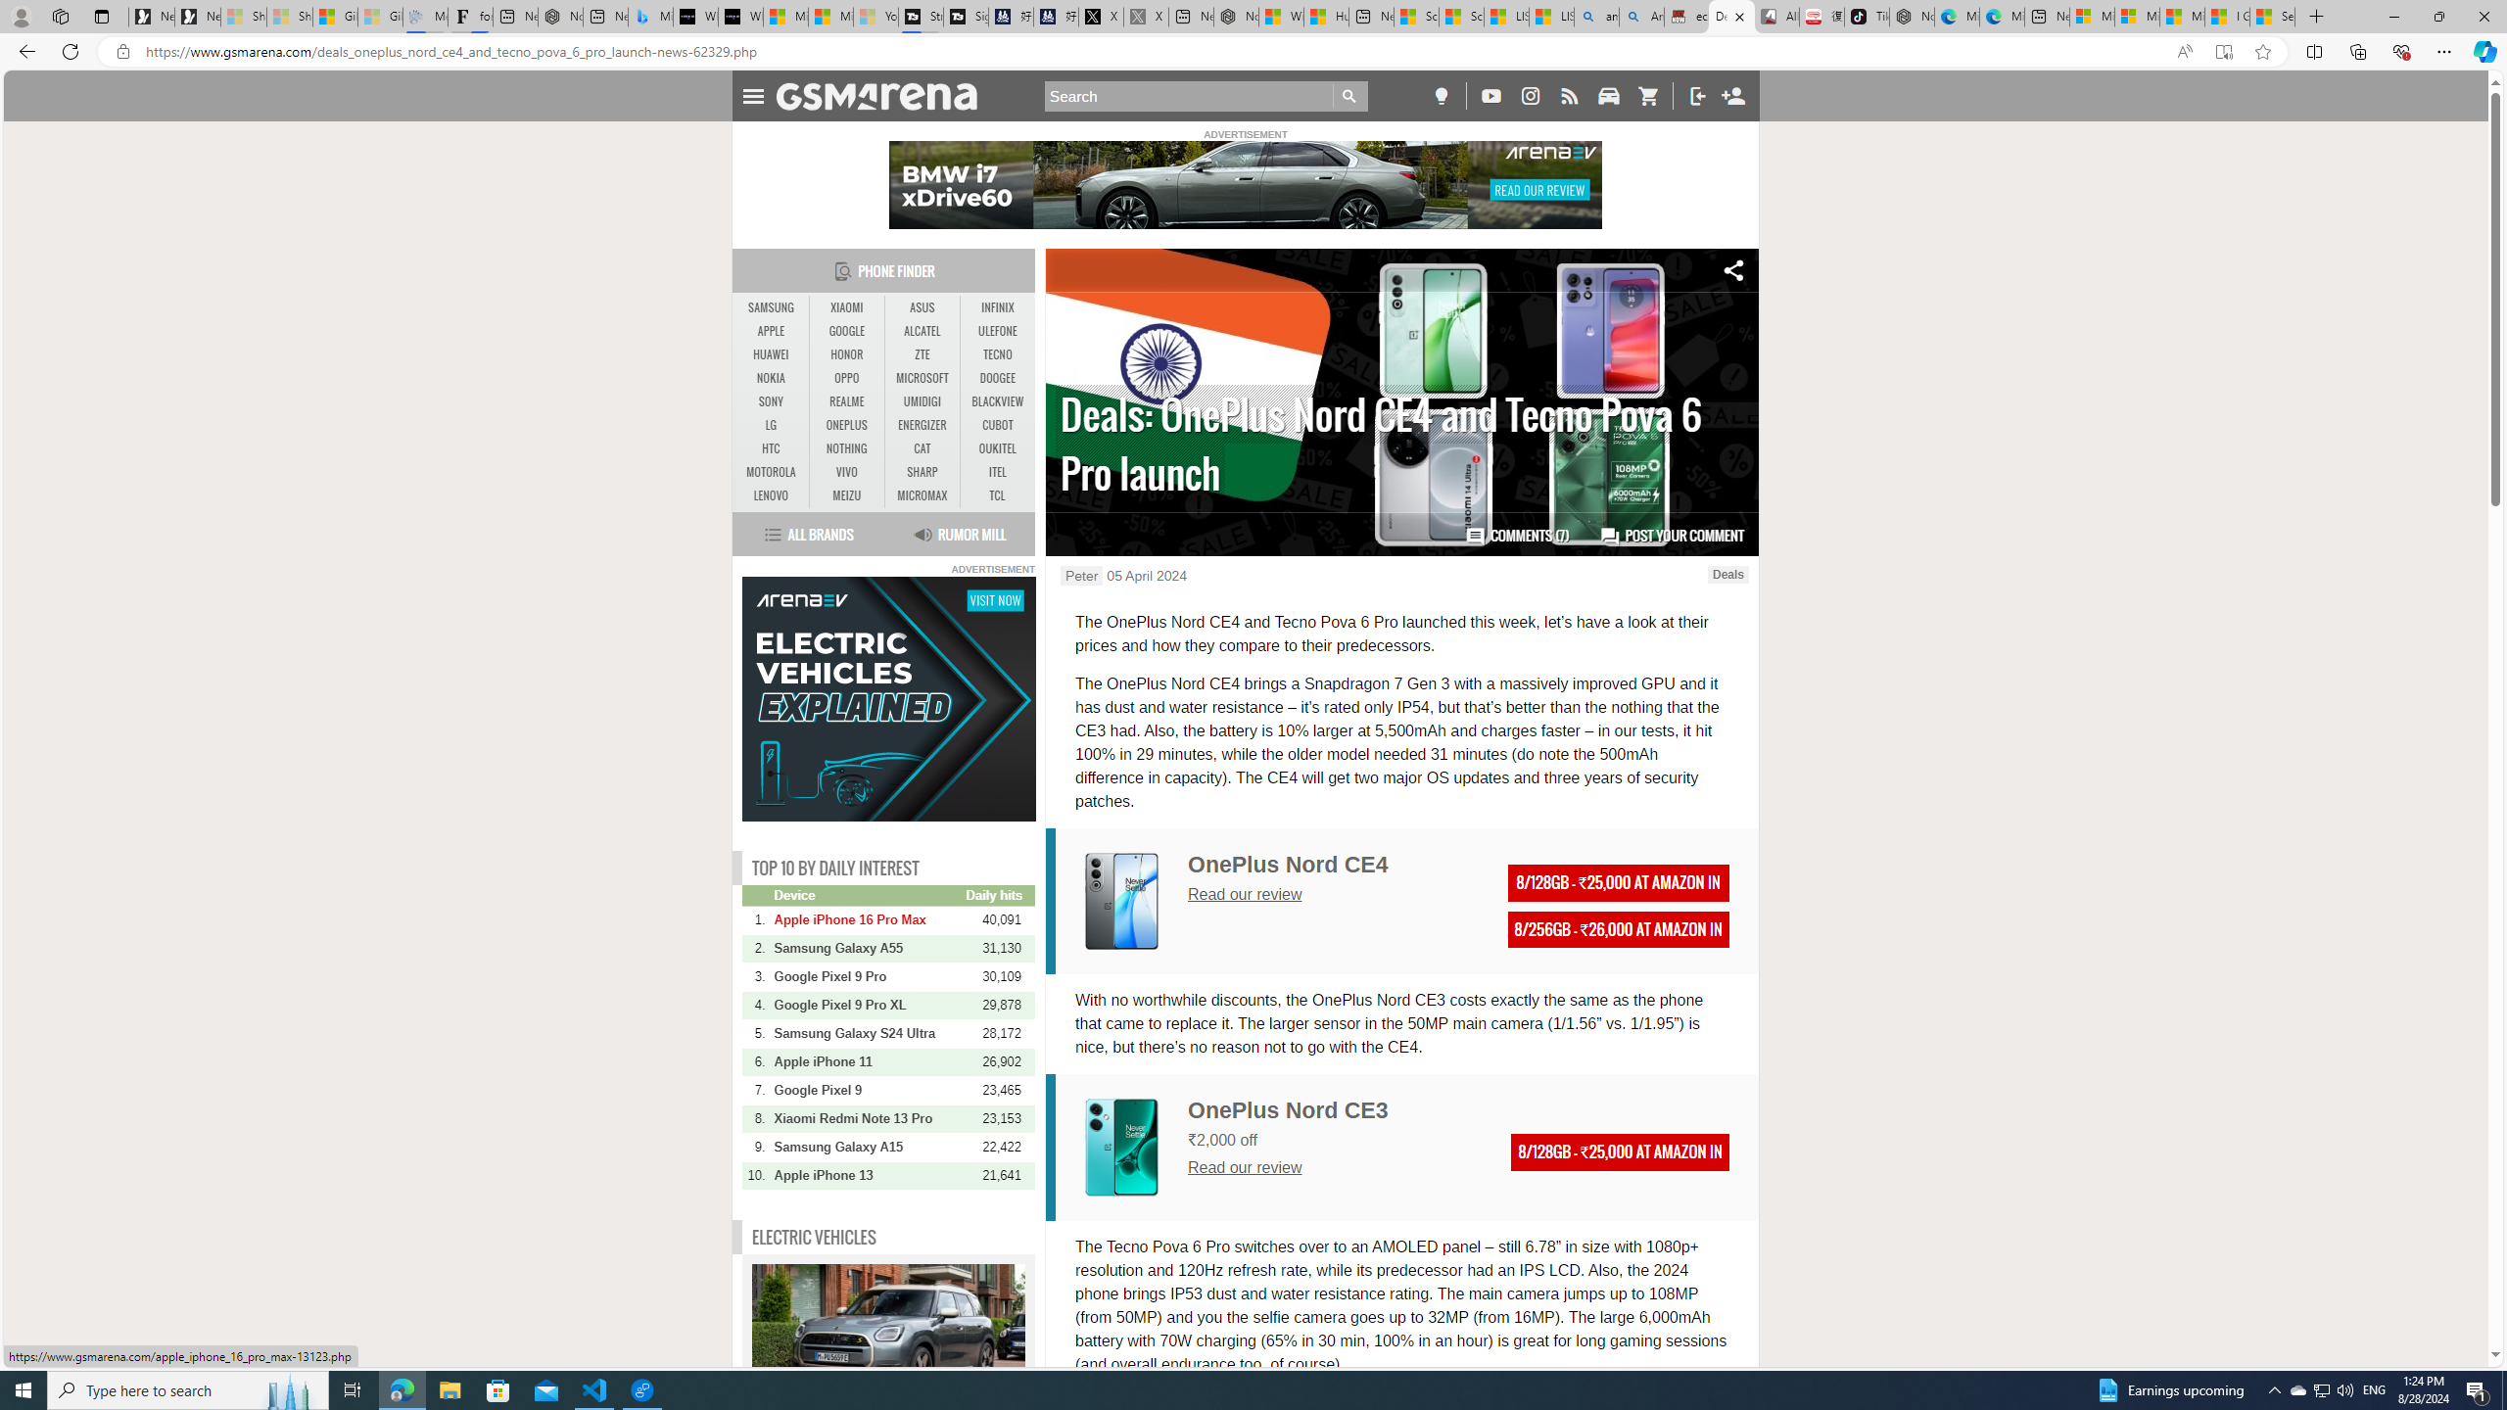 The height and width of the screenshot is (1410, 2507). I want to click on Nordace - My Account, so click(1236, 17).